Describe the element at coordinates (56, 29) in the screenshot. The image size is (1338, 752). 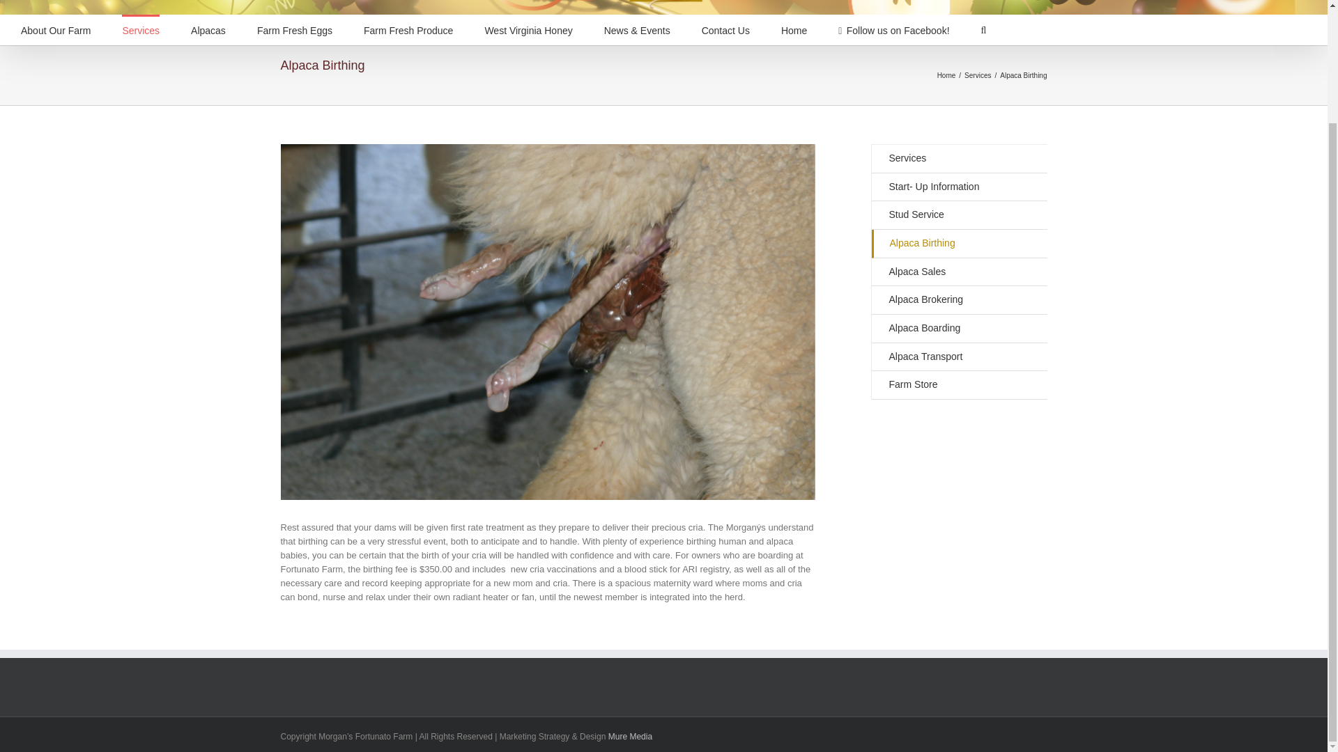
I see `About Our Farm` at that location.